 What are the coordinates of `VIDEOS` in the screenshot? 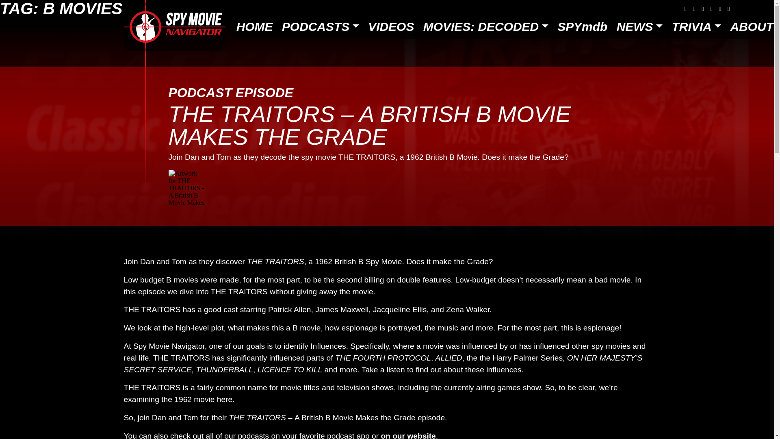 It's located at (391, 27).